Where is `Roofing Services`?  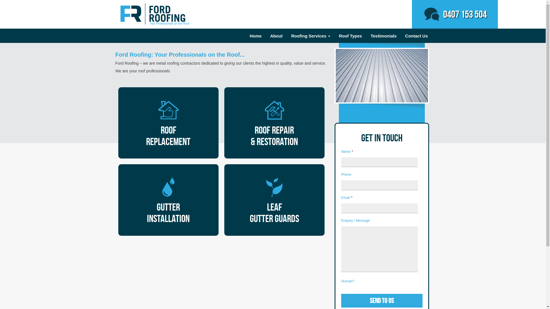
Roofing Services is located at coordinates (311, 36).